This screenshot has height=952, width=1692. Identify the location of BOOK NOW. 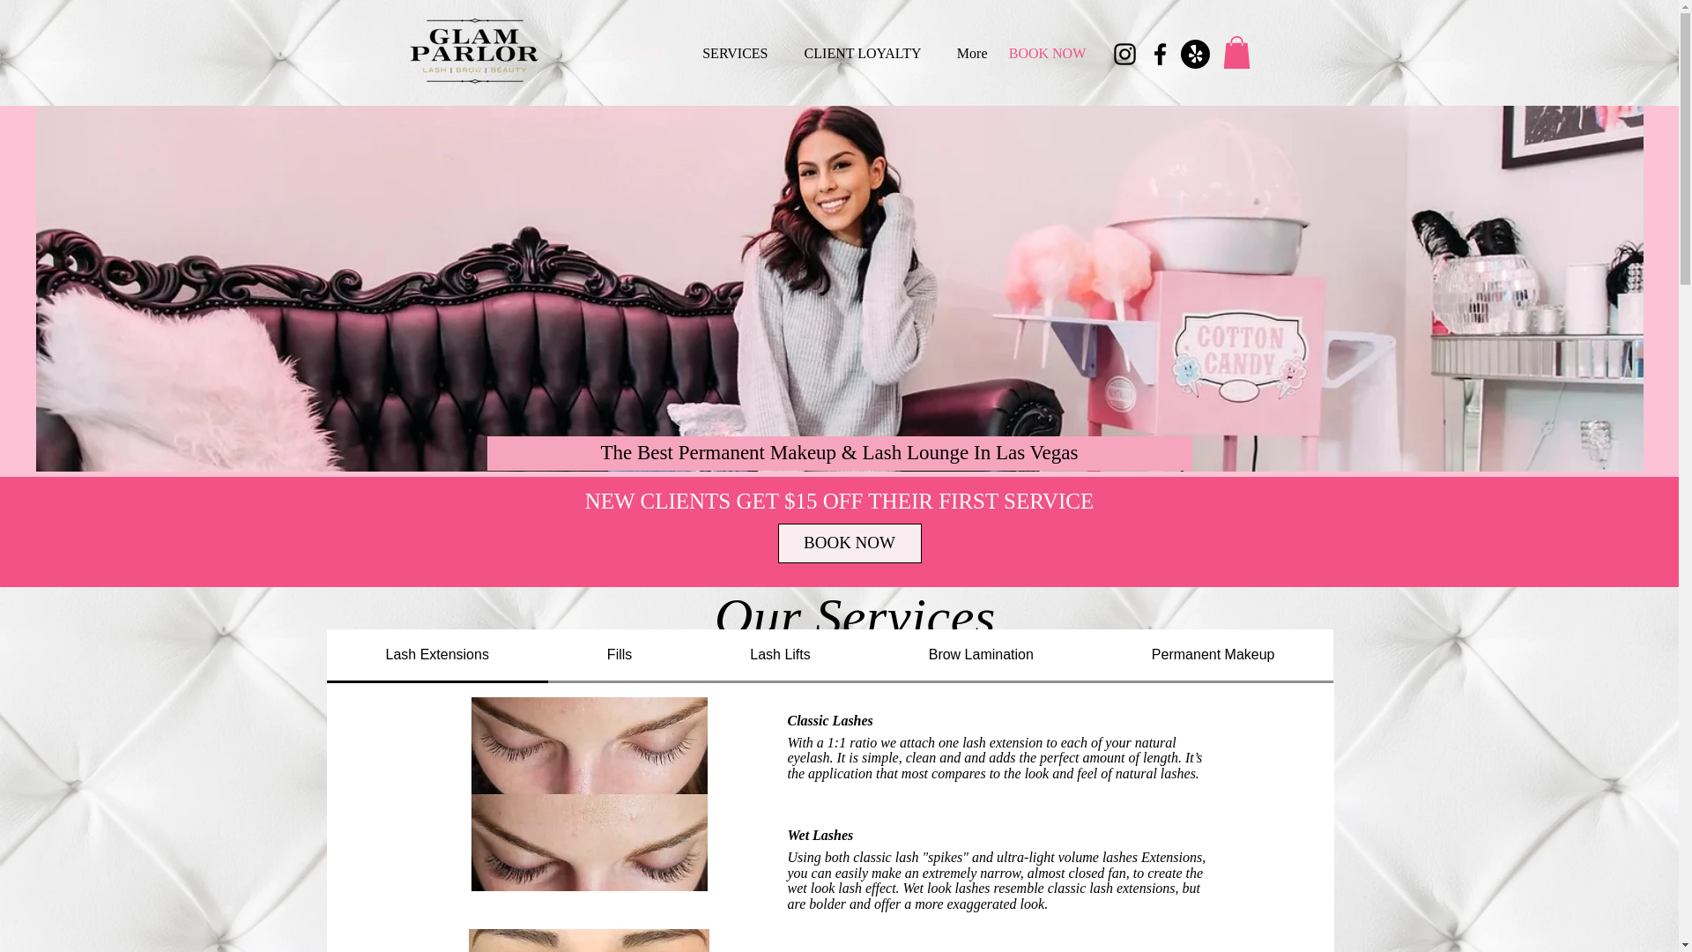
(1047, 54).